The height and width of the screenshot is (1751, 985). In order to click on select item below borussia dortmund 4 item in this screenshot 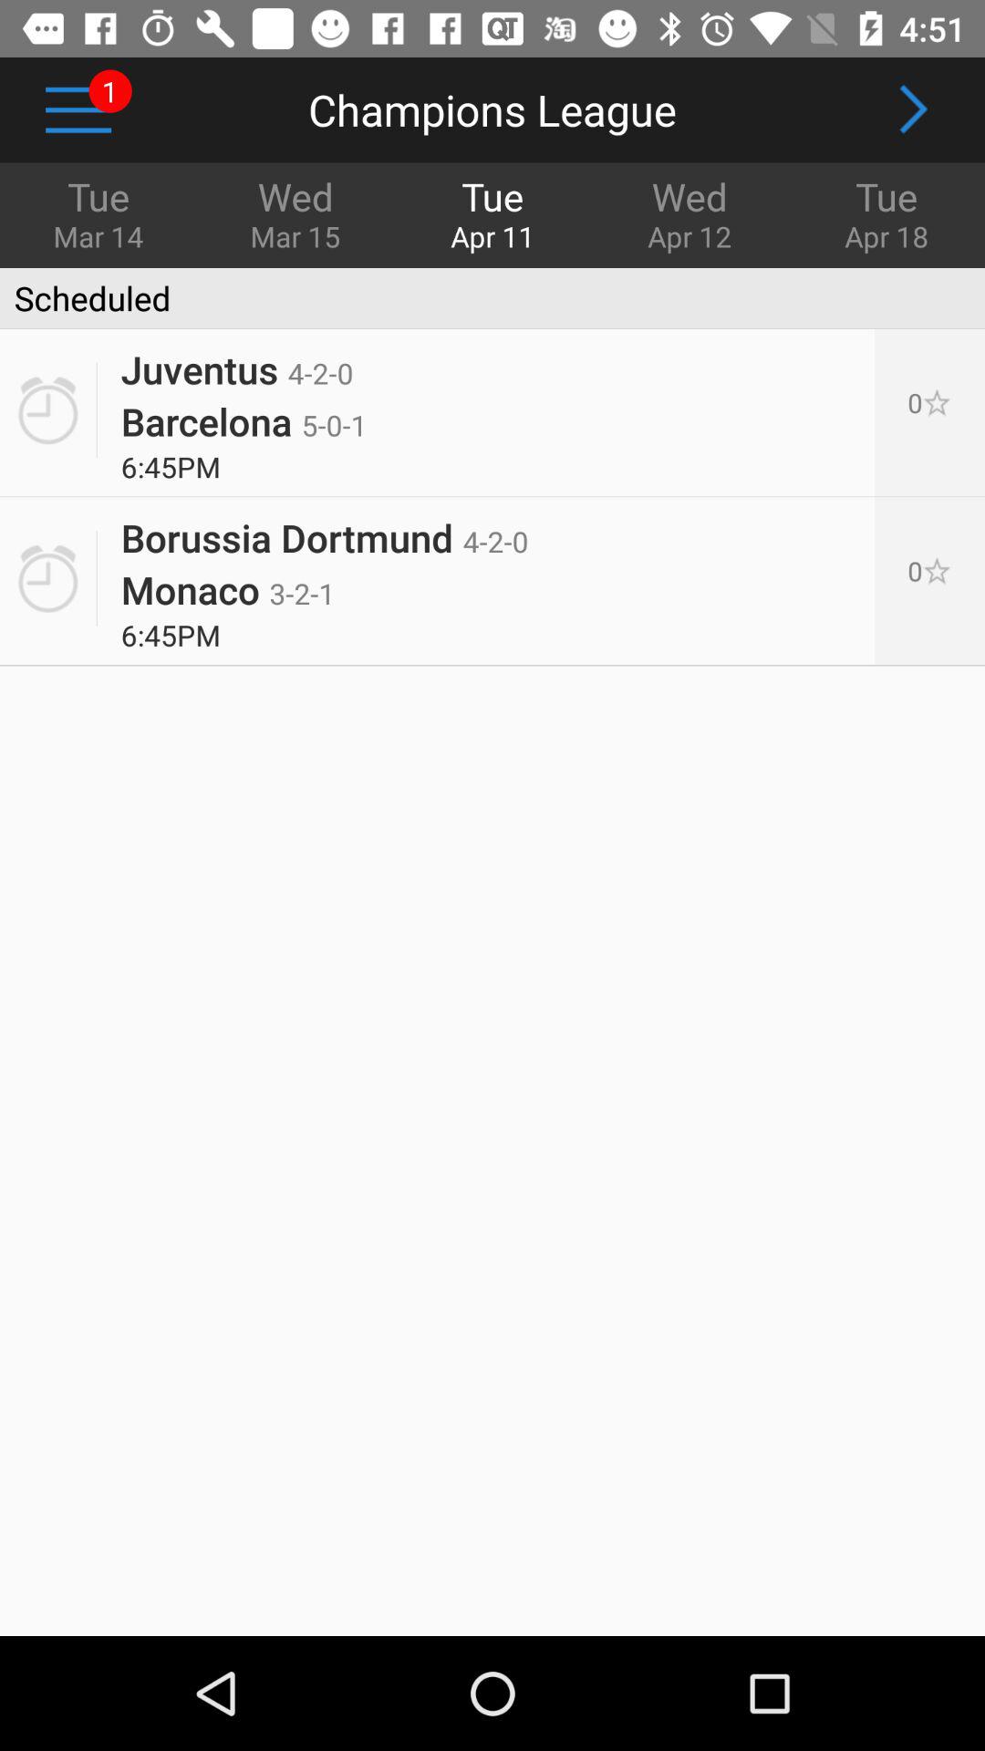, I will do `click(228, 589)`.